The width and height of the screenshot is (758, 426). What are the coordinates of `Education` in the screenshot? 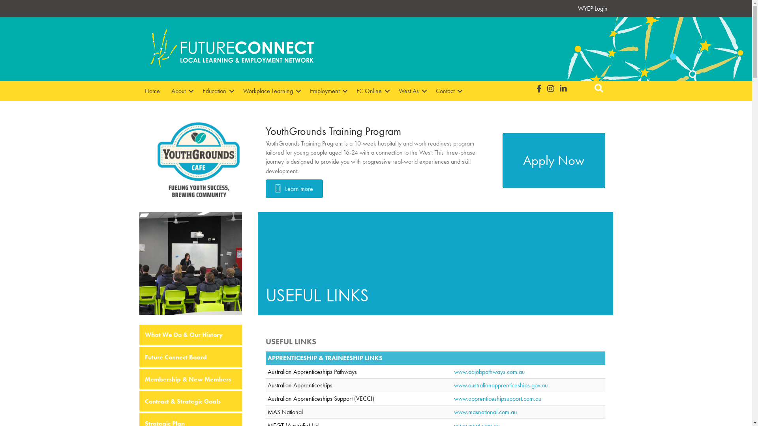 It's located at (217, 91).